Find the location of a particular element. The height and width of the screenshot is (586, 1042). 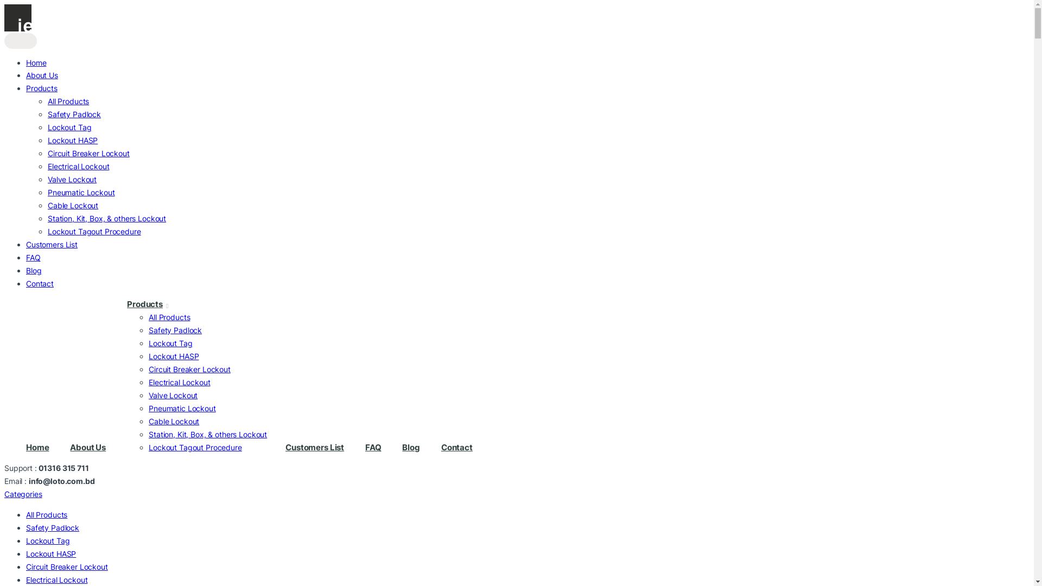

Home is located at coordinates (36, 62).